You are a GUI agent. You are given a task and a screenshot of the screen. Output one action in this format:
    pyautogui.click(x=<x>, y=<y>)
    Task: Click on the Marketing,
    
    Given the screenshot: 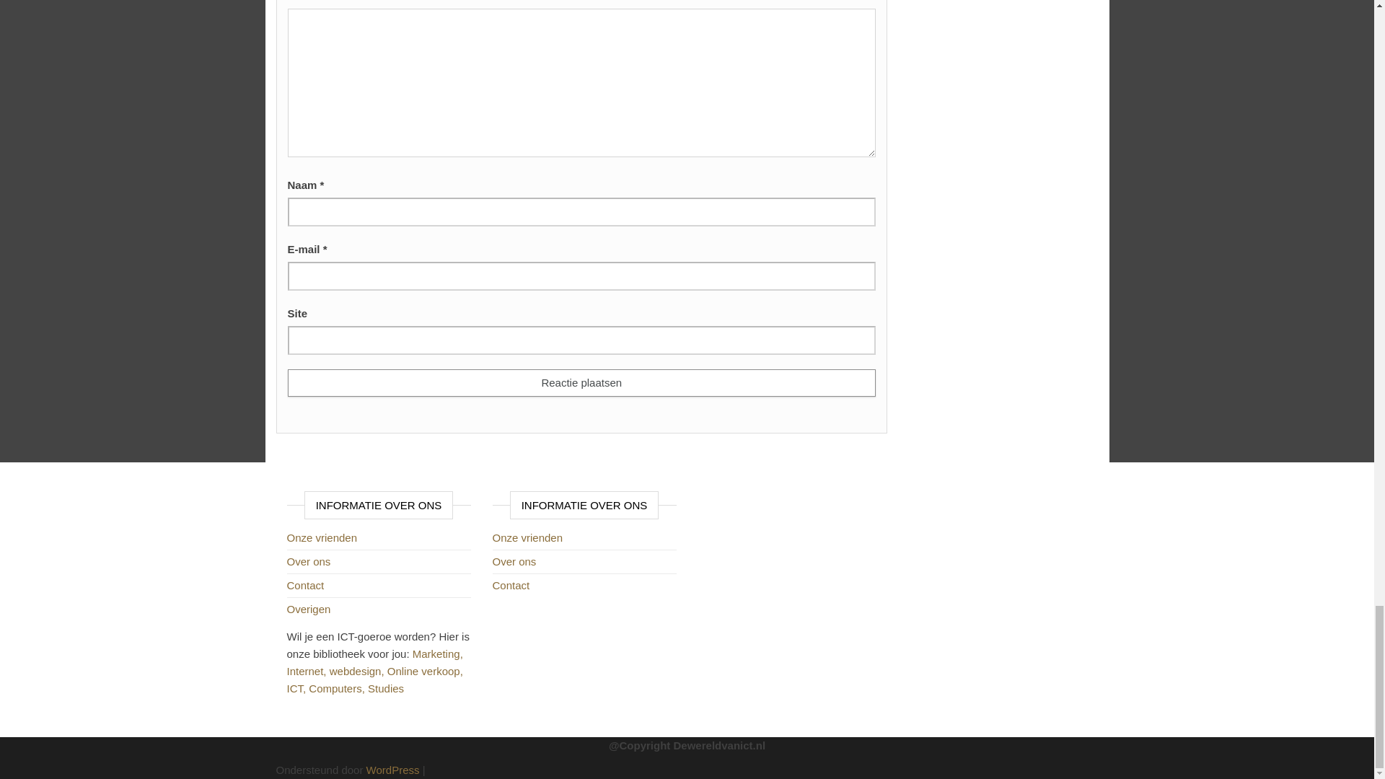 What is the action you would take?
    pyautogui.click(x=437, y=653)
    